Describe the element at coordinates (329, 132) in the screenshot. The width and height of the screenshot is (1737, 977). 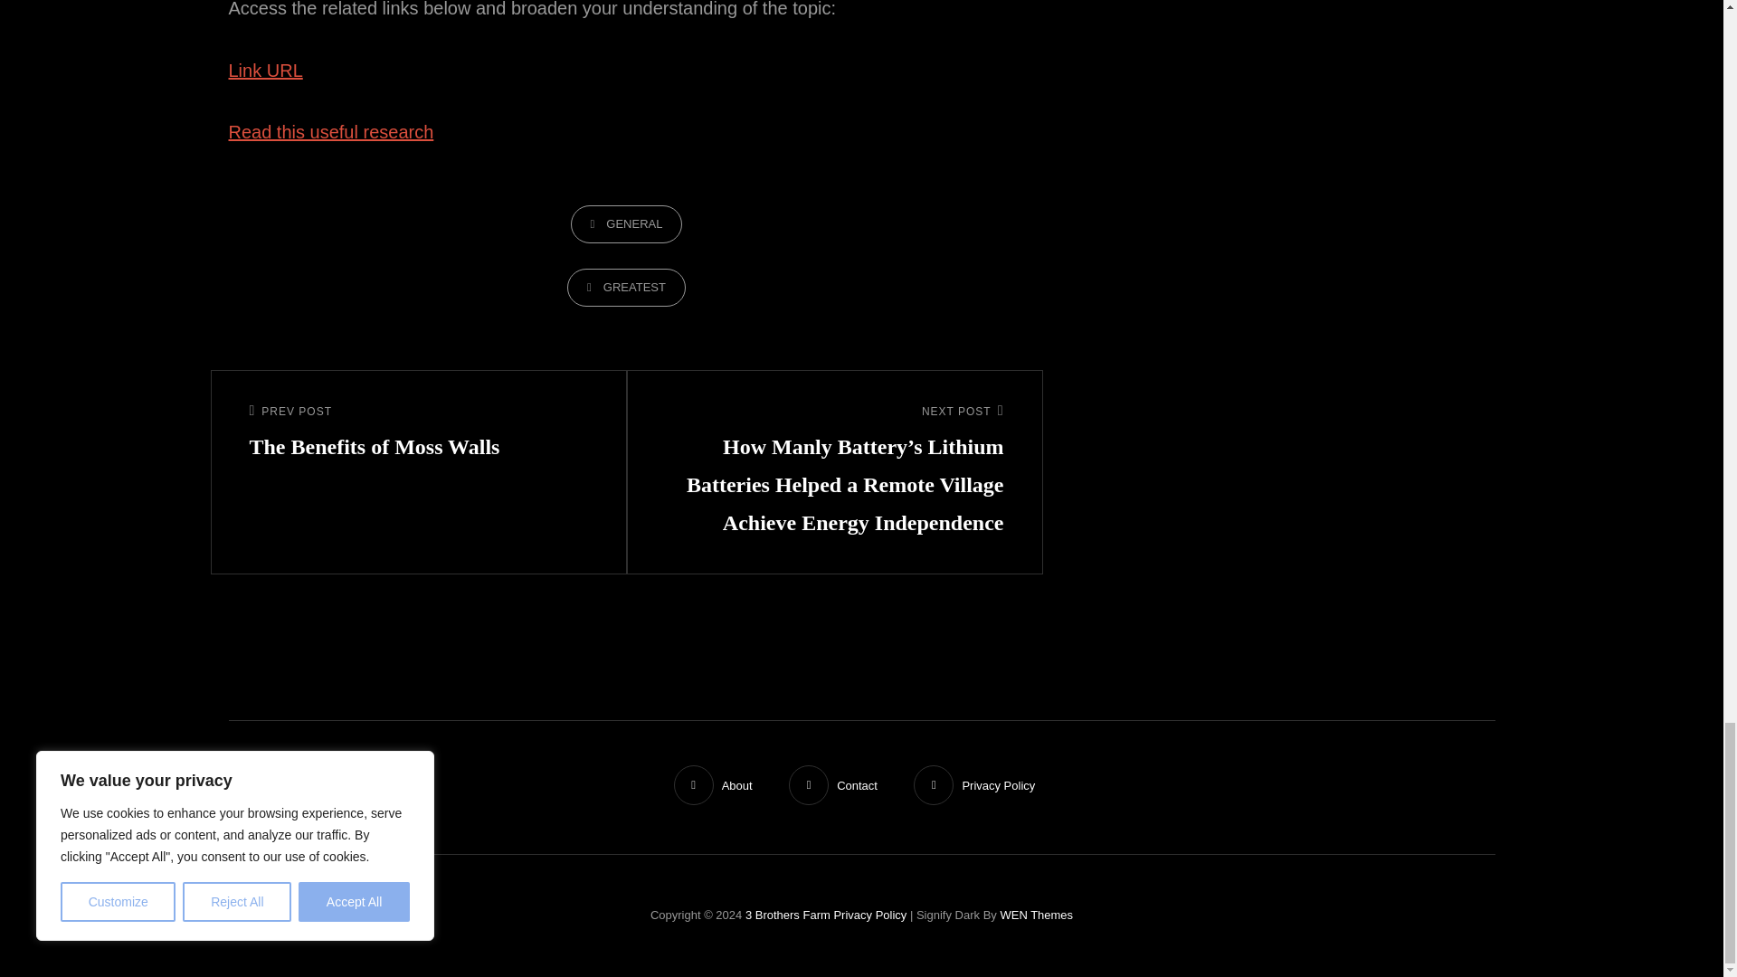
I see `Read this useful research` at that location.